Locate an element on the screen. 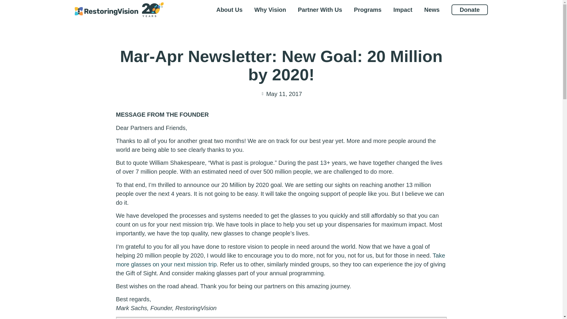 This screenshot has height=319, width=567. Partner With Us is located at coordinates (320, 9).